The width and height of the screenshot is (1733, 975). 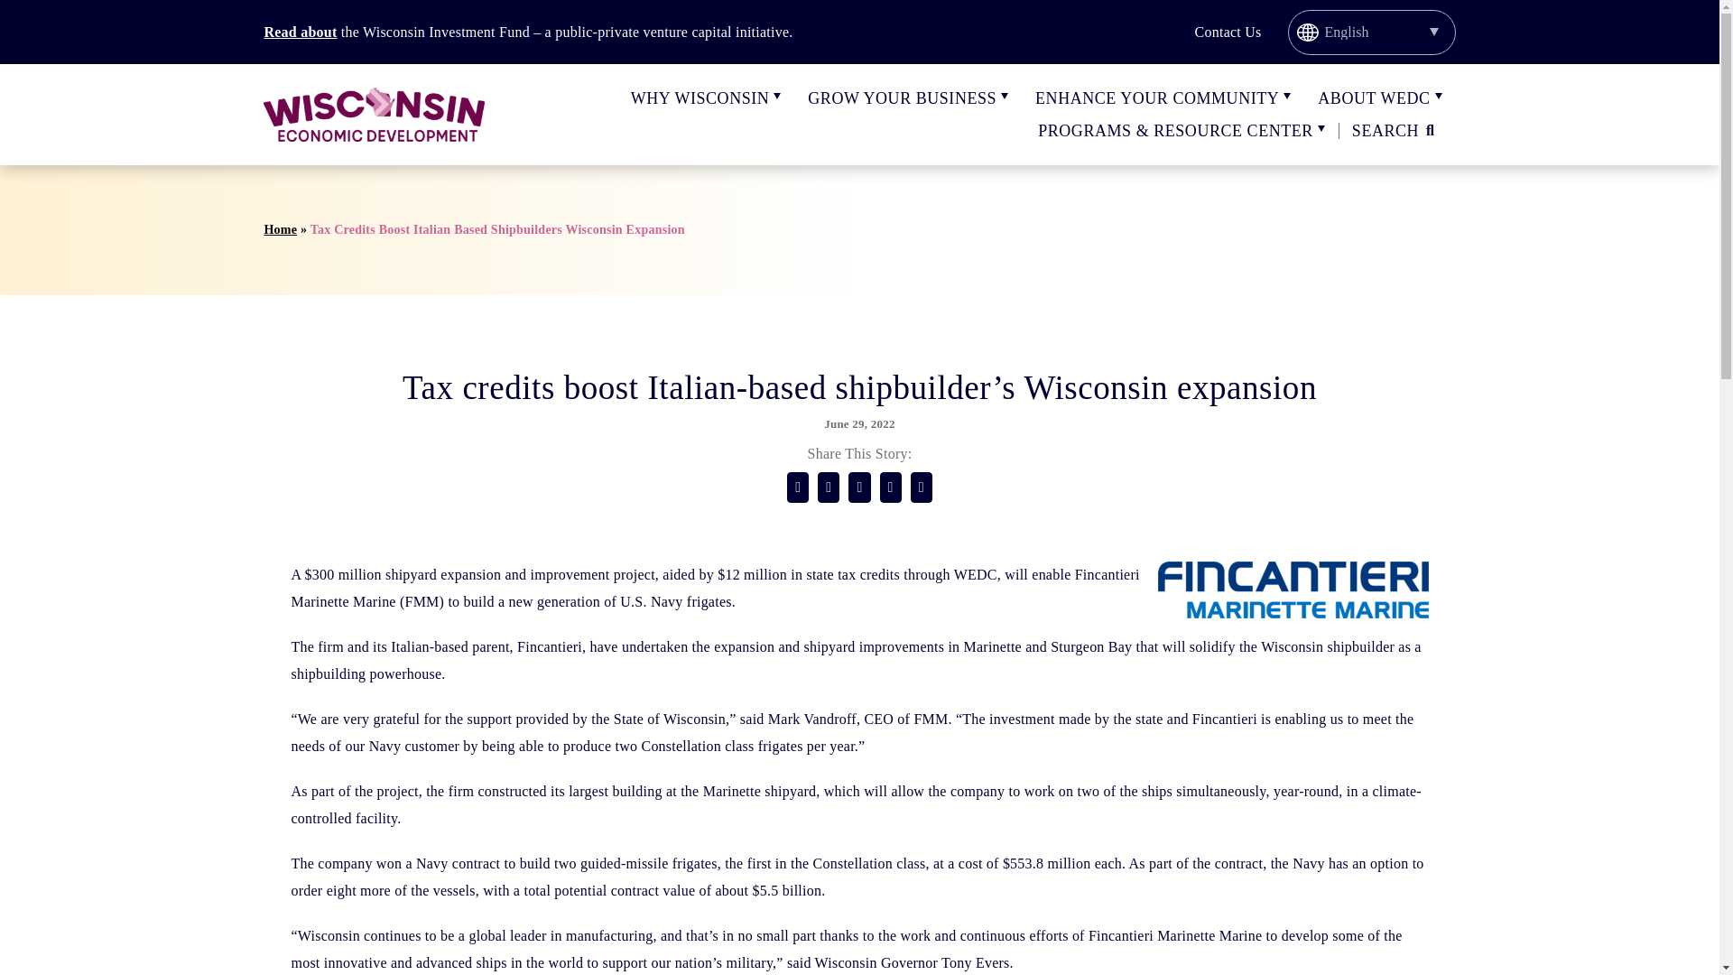 What do you see at coordinates (1228, 32) in the screenshot?
I see `Contact Us` at bounding box center [1228, 32].